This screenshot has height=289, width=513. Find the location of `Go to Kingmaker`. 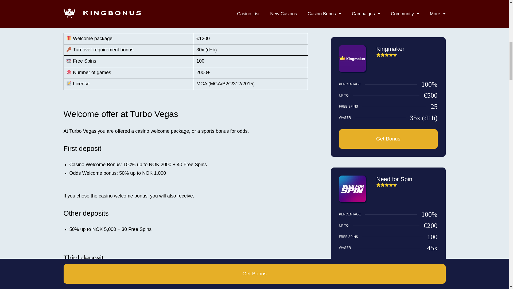

Go to Kingmaker is located at coordinates (352, 71).